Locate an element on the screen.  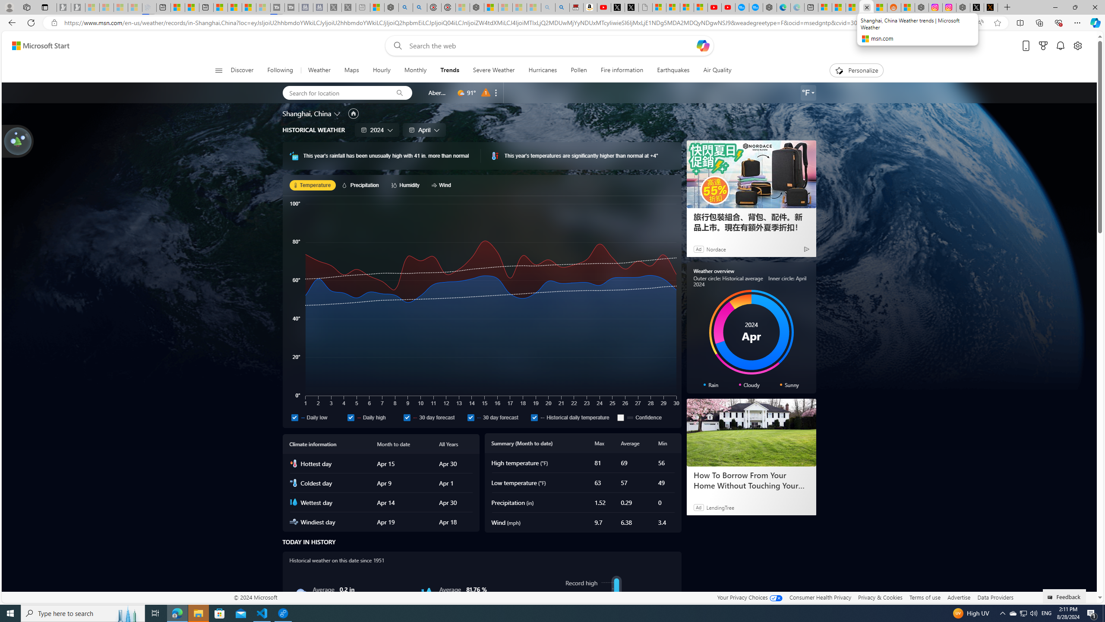
Severe Weather is located at coordinates (493, 70).